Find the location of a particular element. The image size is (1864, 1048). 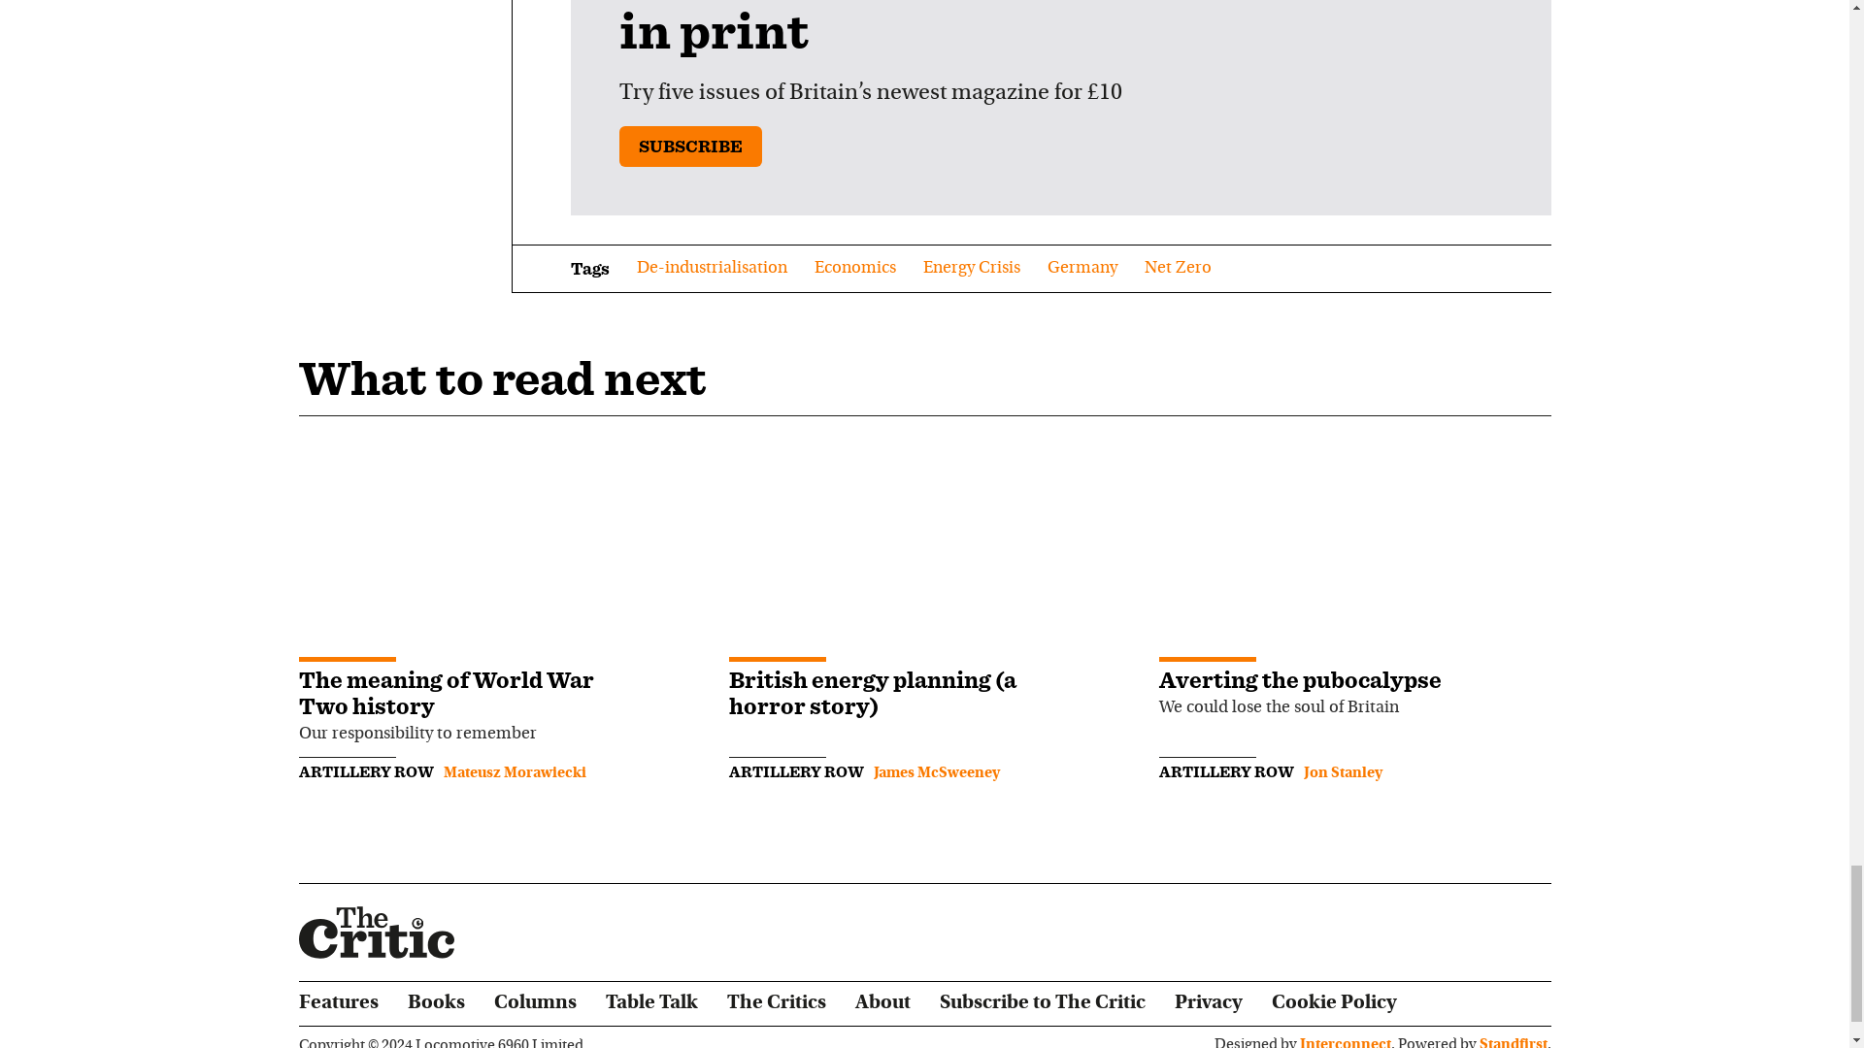

Economics is located at coordinates (853, 268).